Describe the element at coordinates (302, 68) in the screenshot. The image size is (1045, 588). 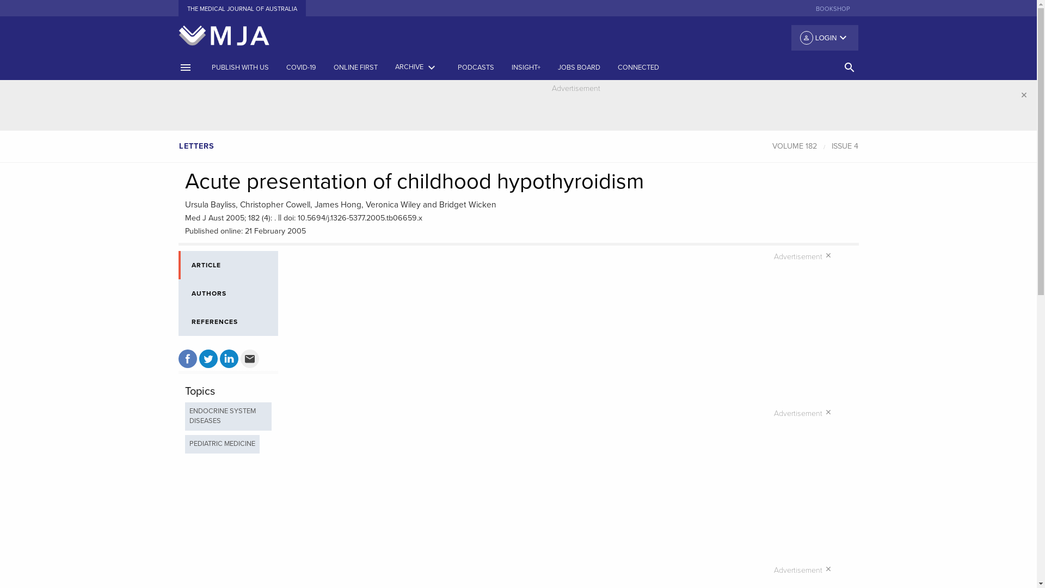
I see `COVID-19` at that location.